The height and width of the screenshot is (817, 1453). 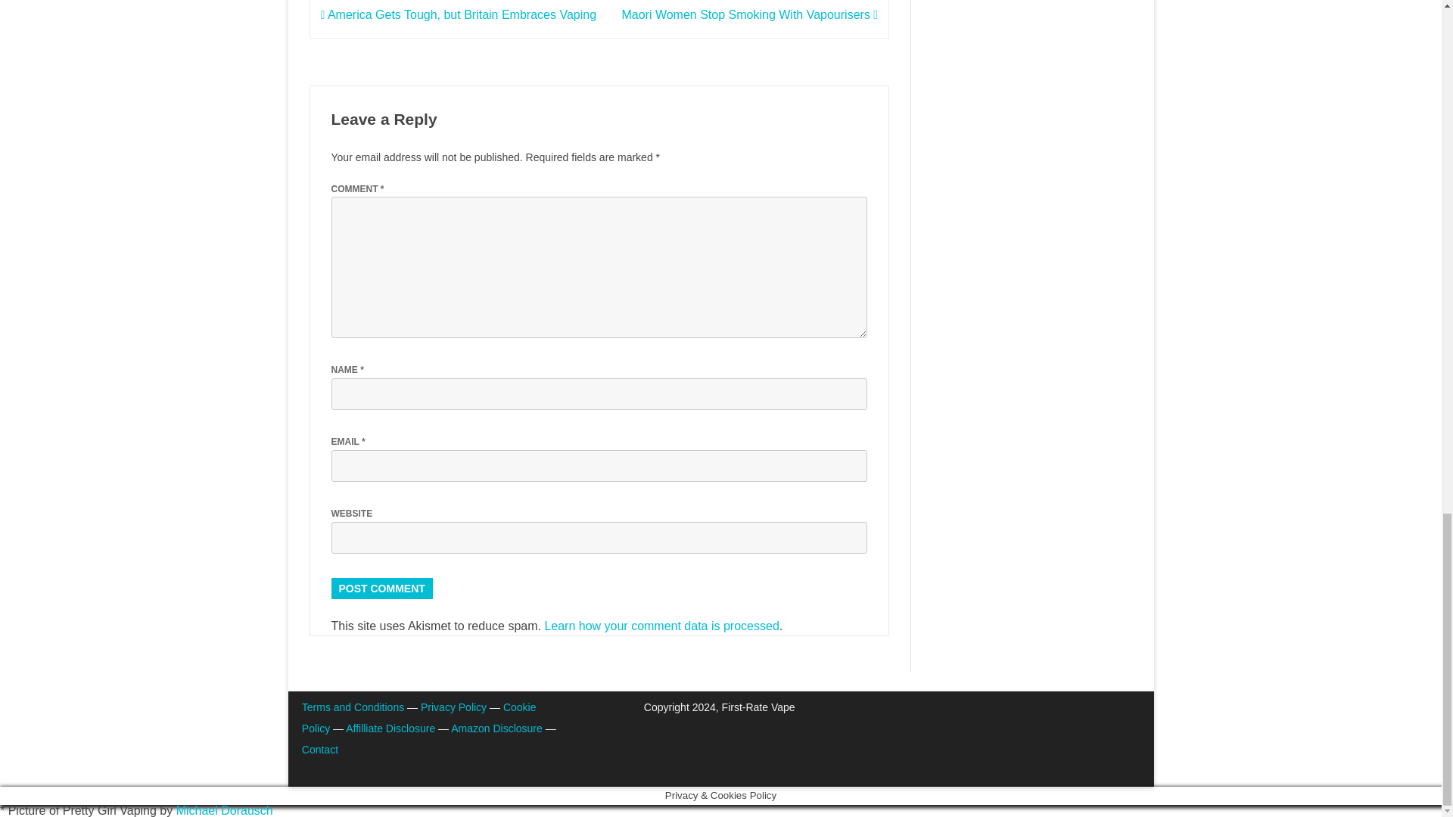 I want to click on Learn how your comment data is processed, so click(x=661, y=625).